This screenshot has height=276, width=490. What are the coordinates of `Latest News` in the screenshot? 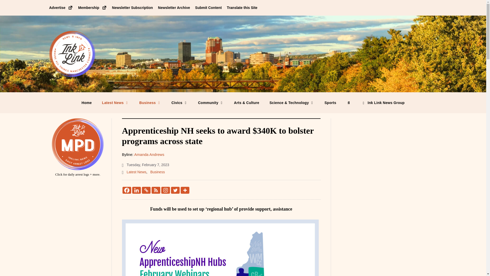 It's located at (116, 102).